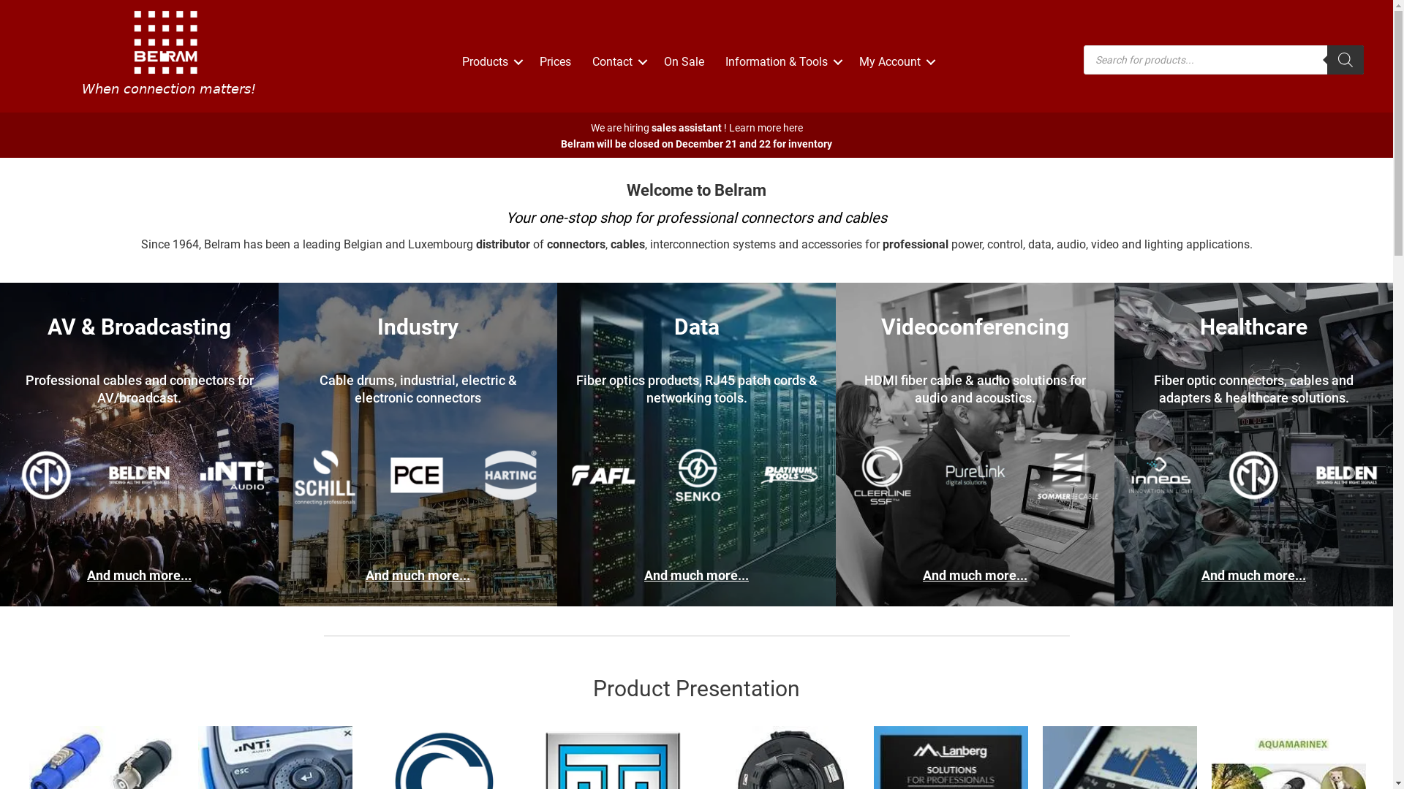  Describe the element at coordinates (696, 475) in the screenshot. I see `Senko Logo Homepage` at that location.